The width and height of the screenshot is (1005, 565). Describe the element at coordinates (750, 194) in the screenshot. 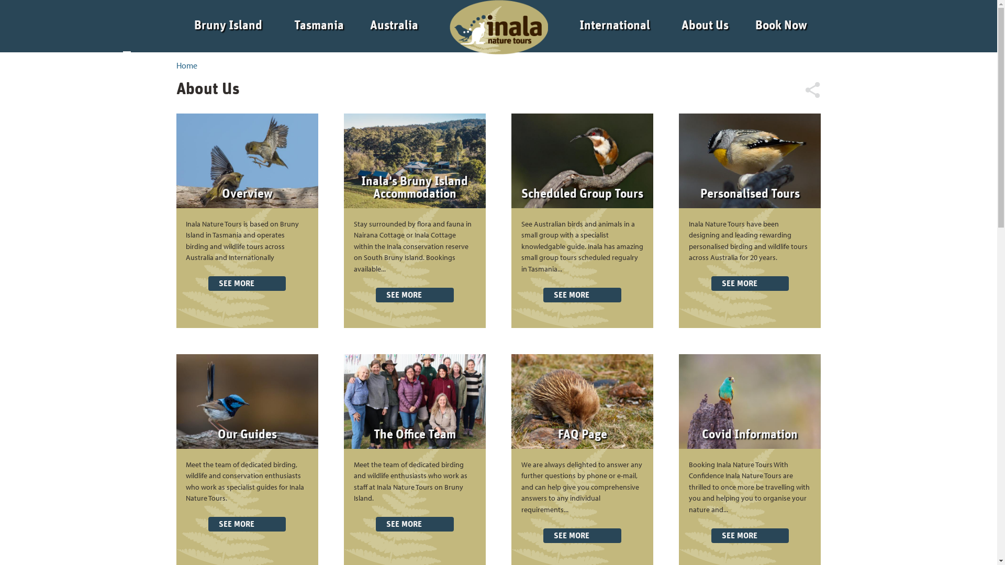

I see `Personalised Tours` at that location.